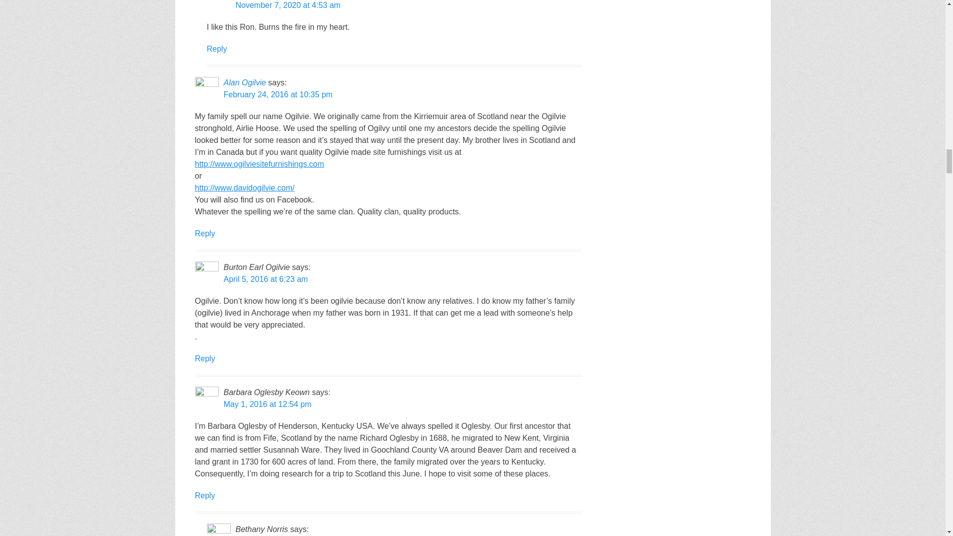 Image resolution: width=953 pixels, height=536 pixels. Describe the element at coordinates (216, 49) in the screenshot. I see `Reply` at that location.